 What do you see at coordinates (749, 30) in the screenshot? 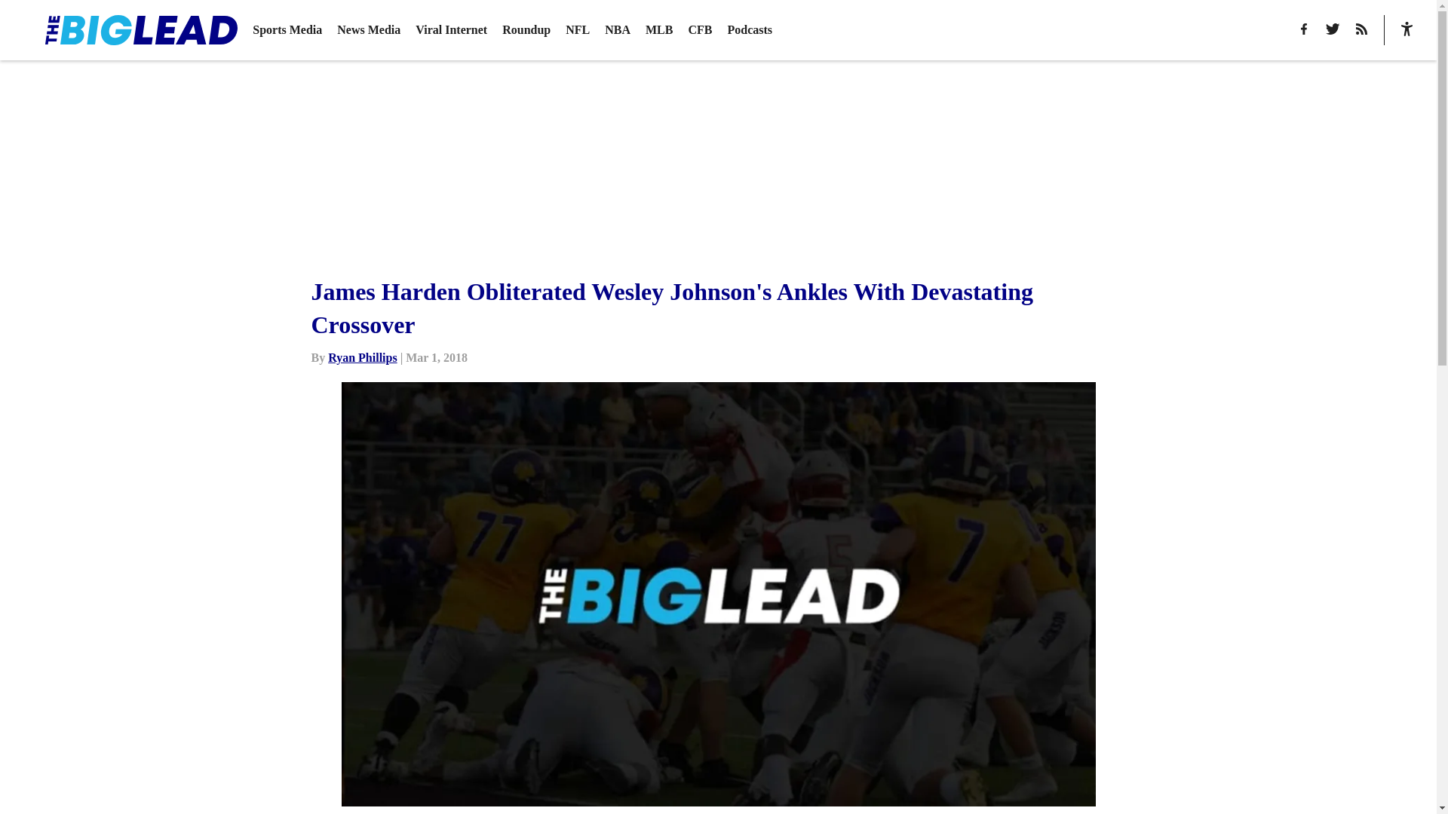
I see `Podcasts` at bounding box center [749, 30].